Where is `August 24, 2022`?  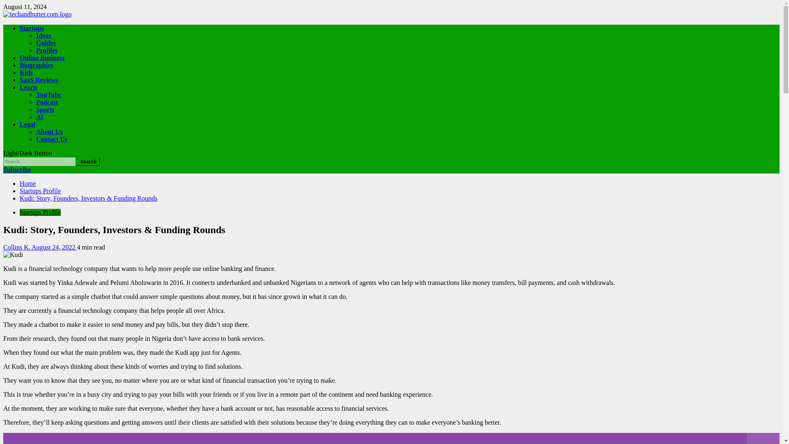 August 24, 2022 is located at coordinates (54, 247).